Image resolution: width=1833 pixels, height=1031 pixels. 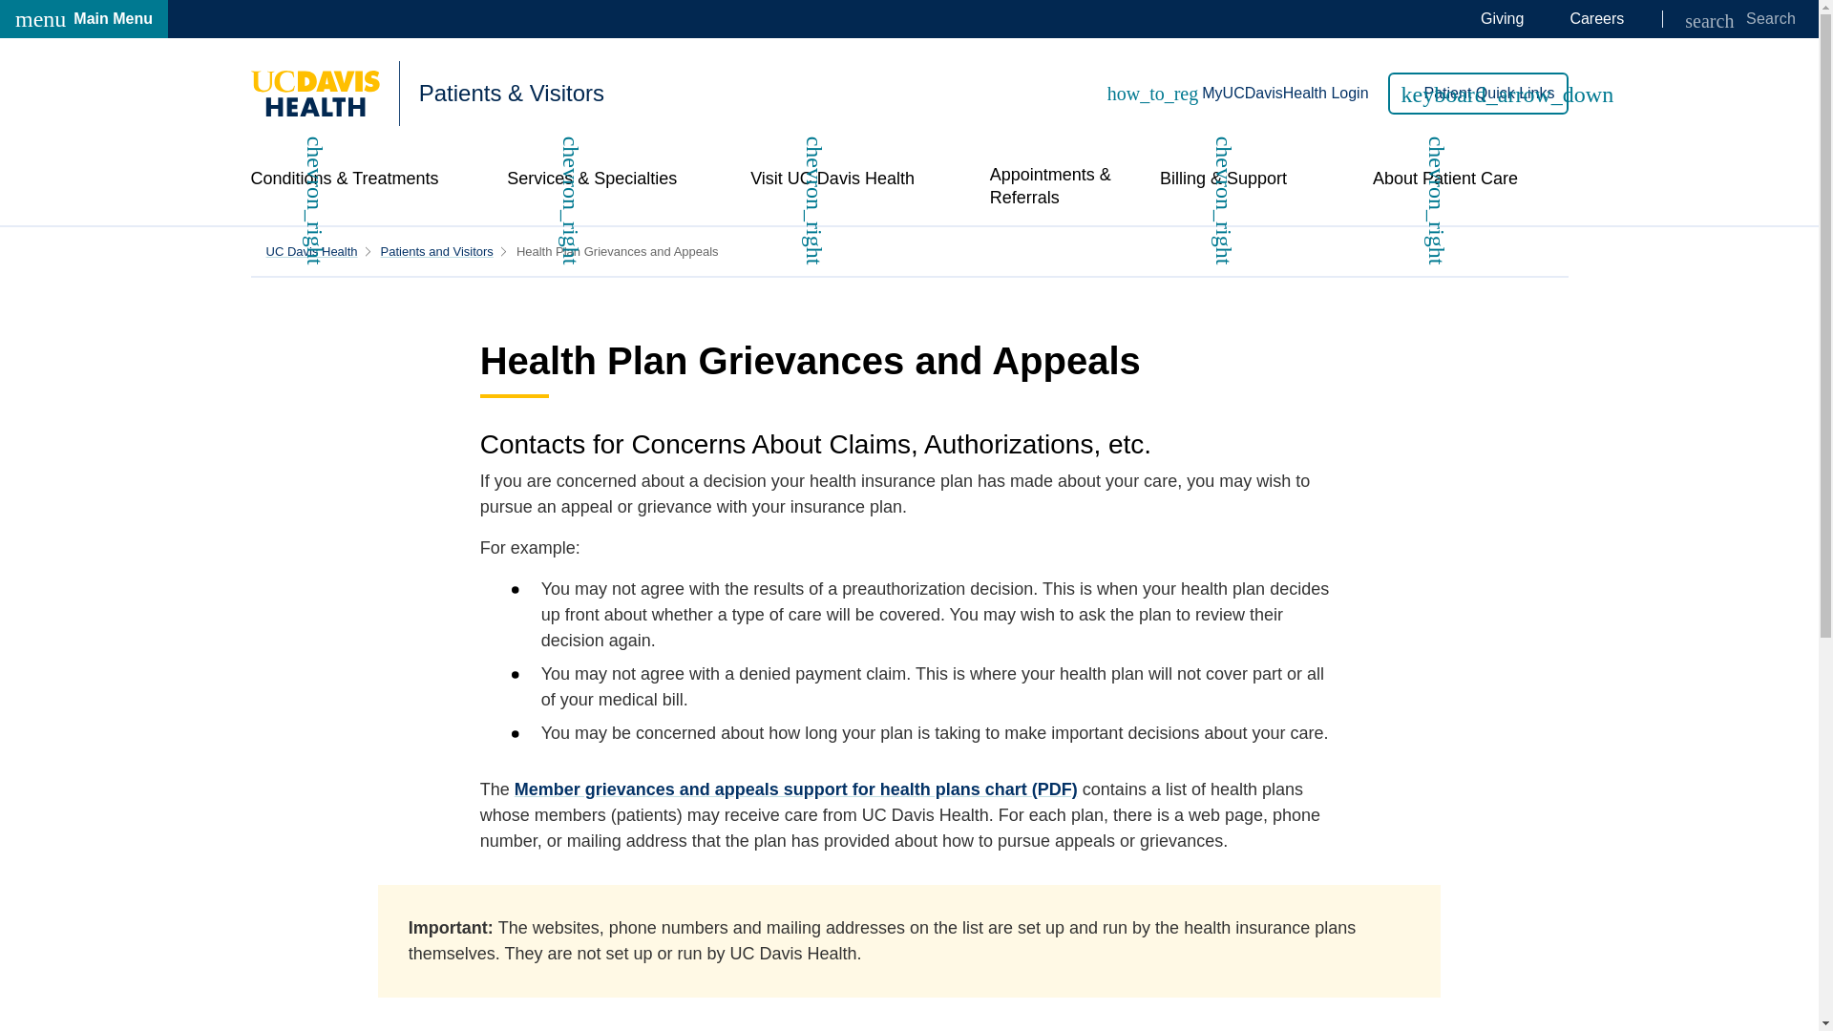 I want to click on Careers, so click(x=1596, y=19).